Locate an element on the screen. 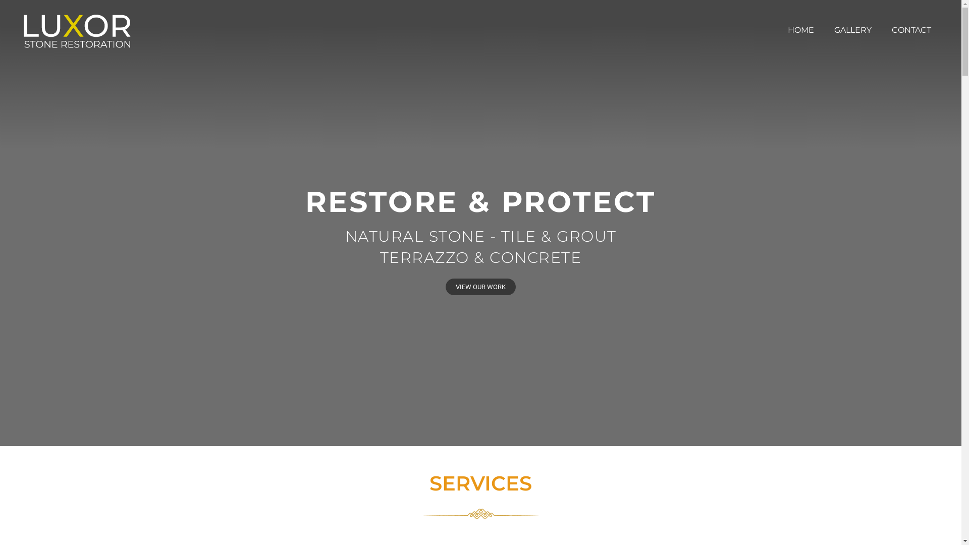  VIEW OUR WORK is located at coordinates (480, 287).